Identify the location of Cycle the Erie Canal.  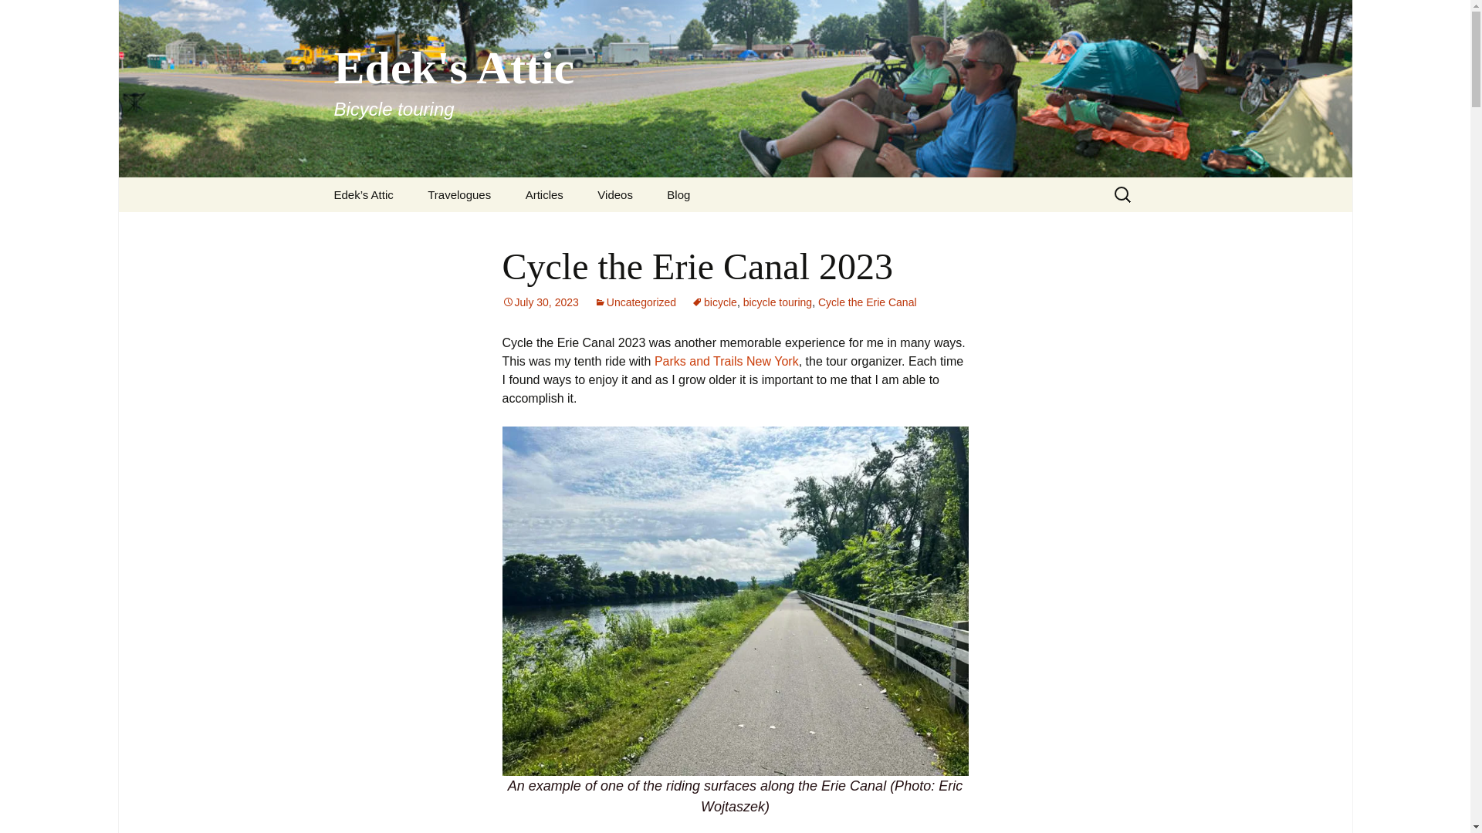
(868, 302).